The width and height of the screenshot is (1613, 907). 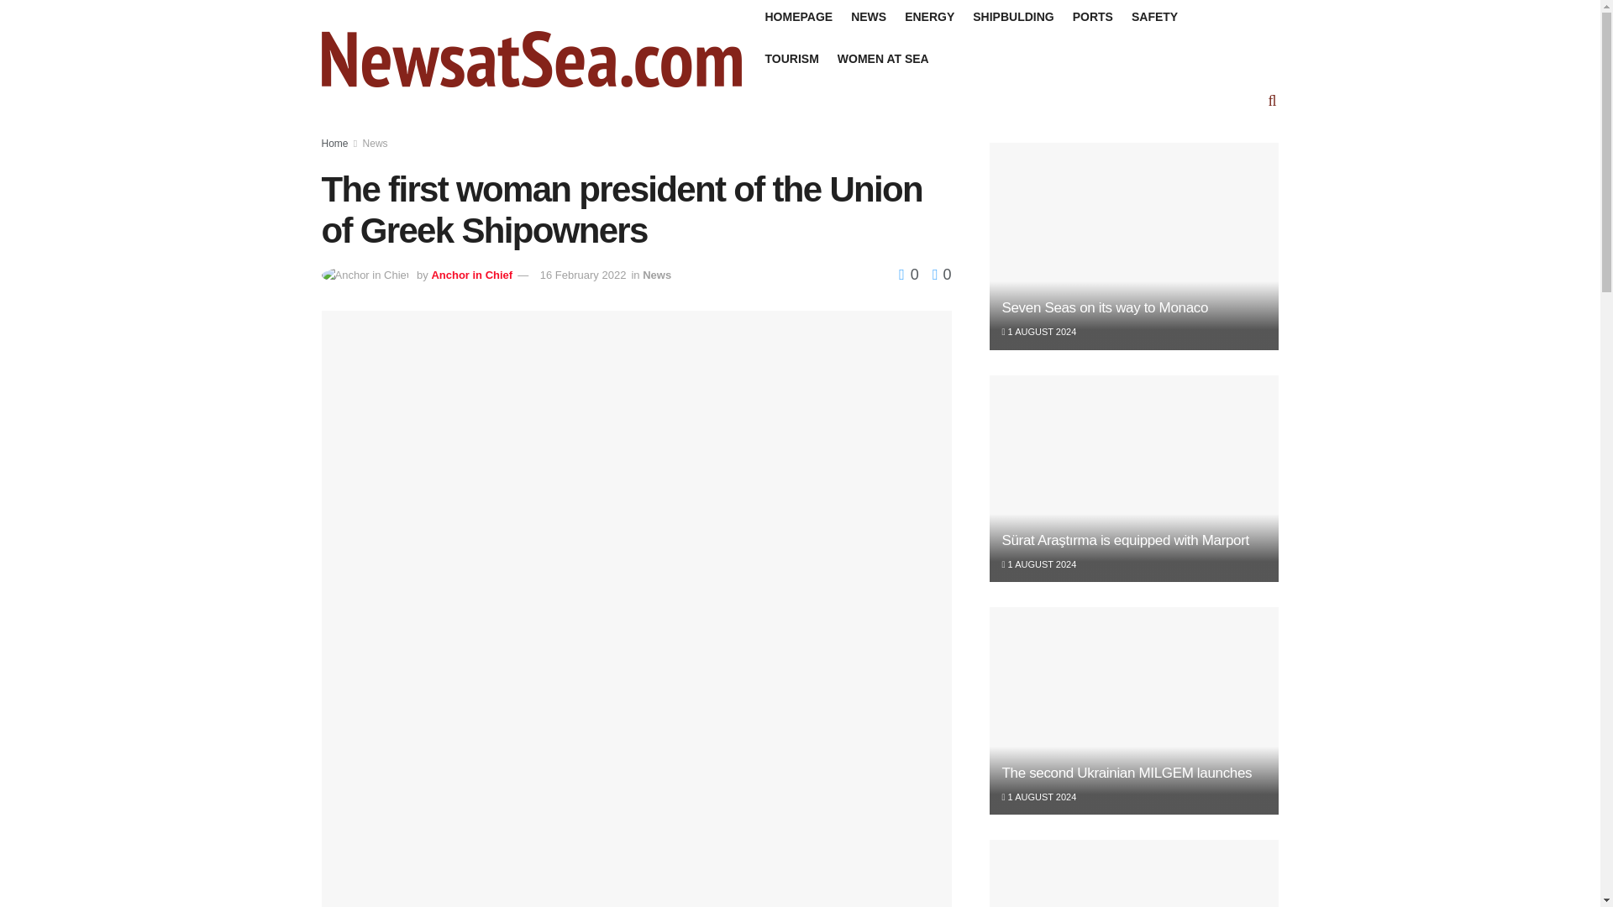 I want to click on News, so click(x=376, y=144).